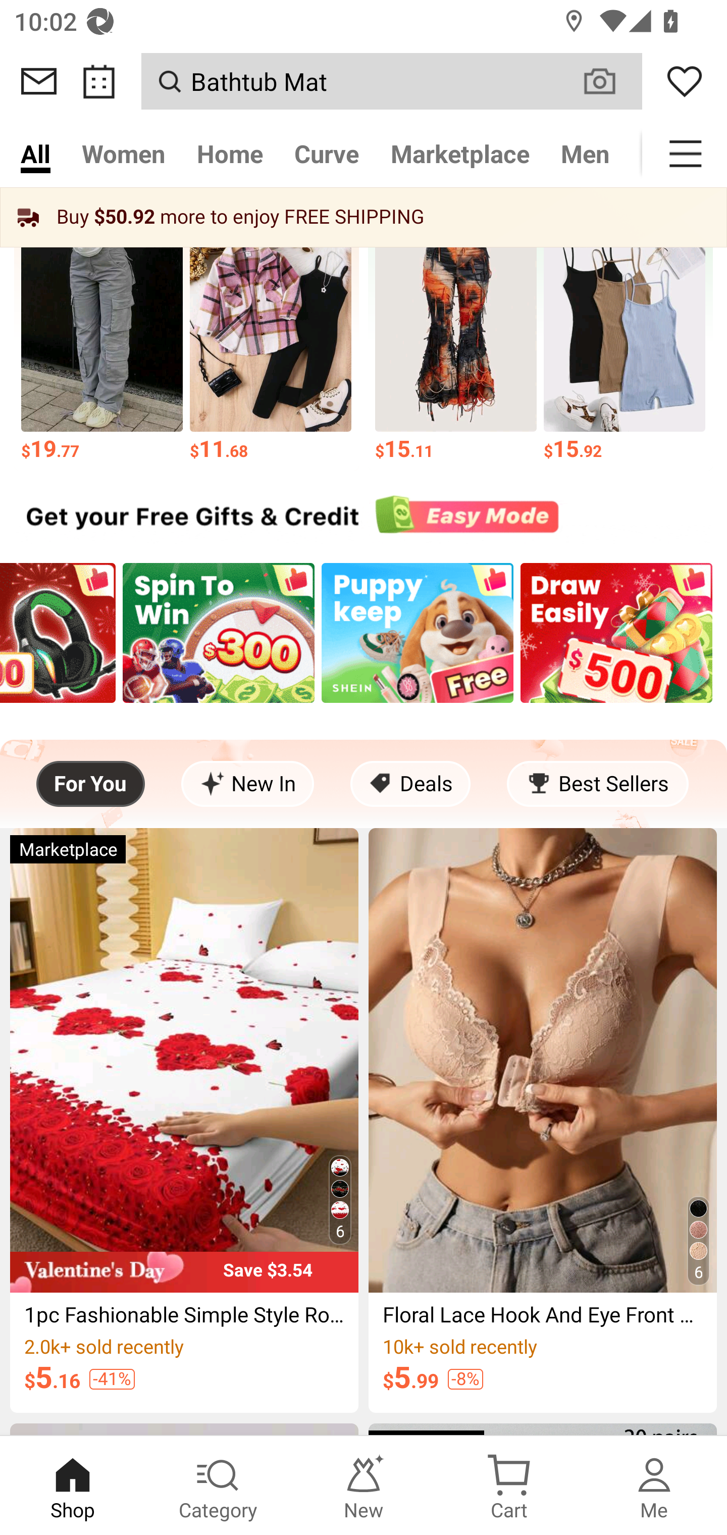 The height and width of the screenshot is (1535, 727). What do you see at coordinates (229, 153) in the screenshot?
I see `Home` at bounding box center [229, 153].